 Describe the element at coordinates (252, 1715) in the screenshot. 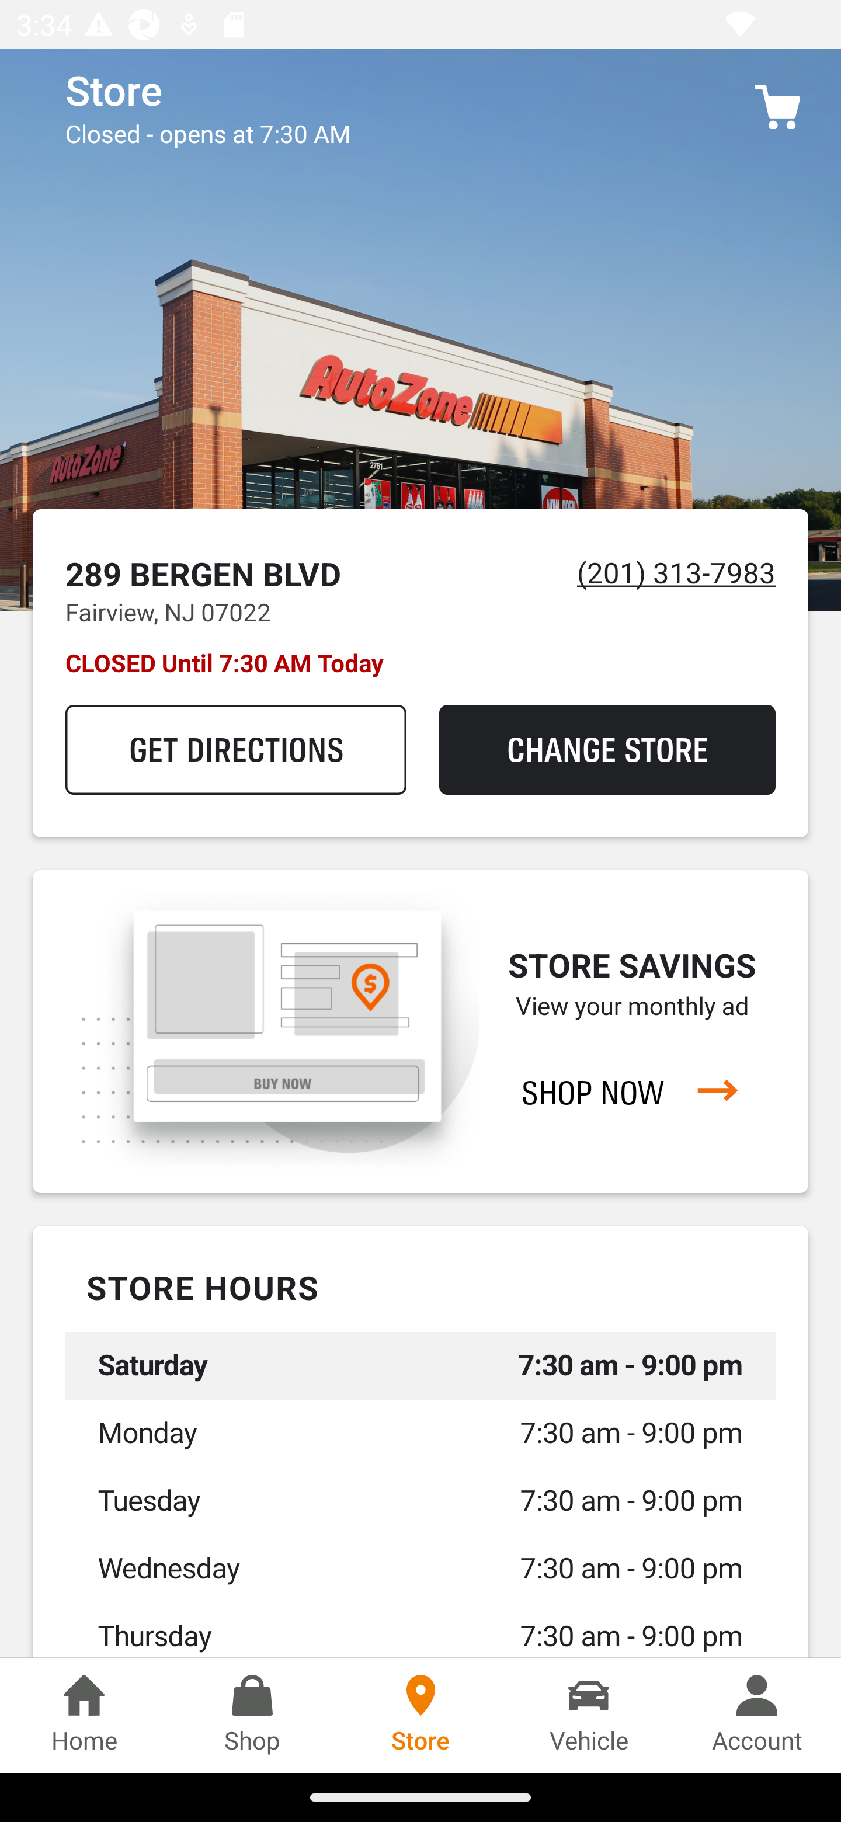

I see `Shop` at that location.